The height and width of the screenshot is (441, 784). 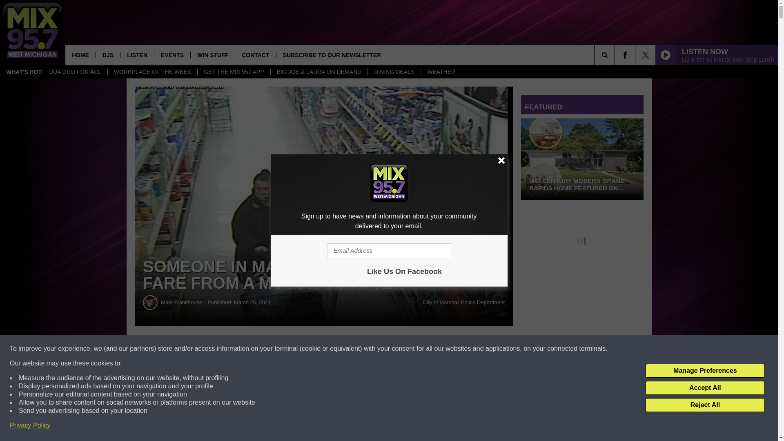 I want to click on Share on Facebook, so click(x=248, y=349).